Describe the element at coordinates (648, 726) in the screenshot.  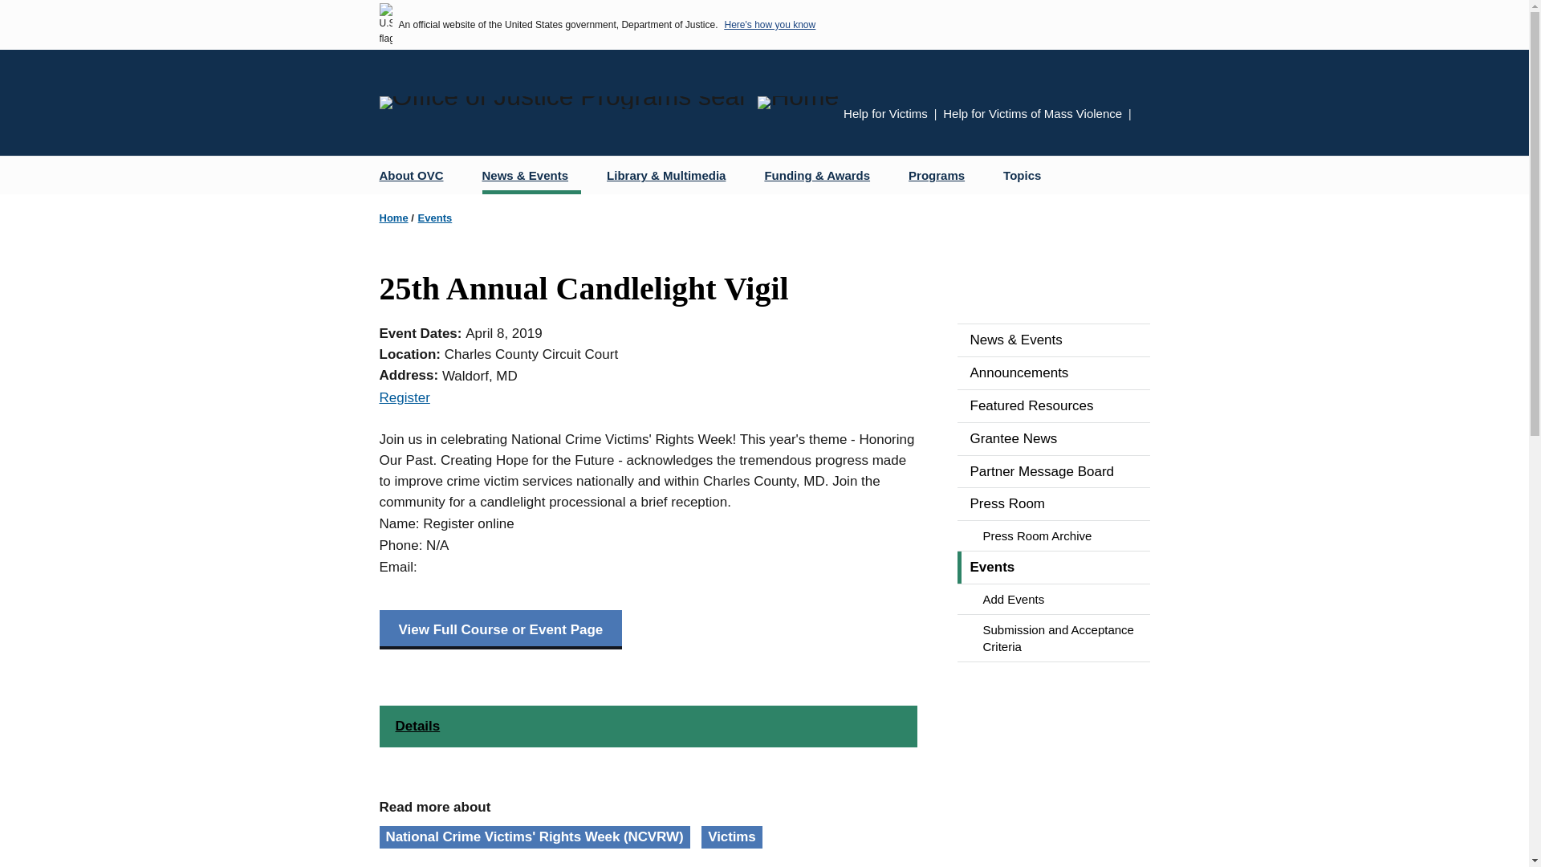
I see `Details` at that location.